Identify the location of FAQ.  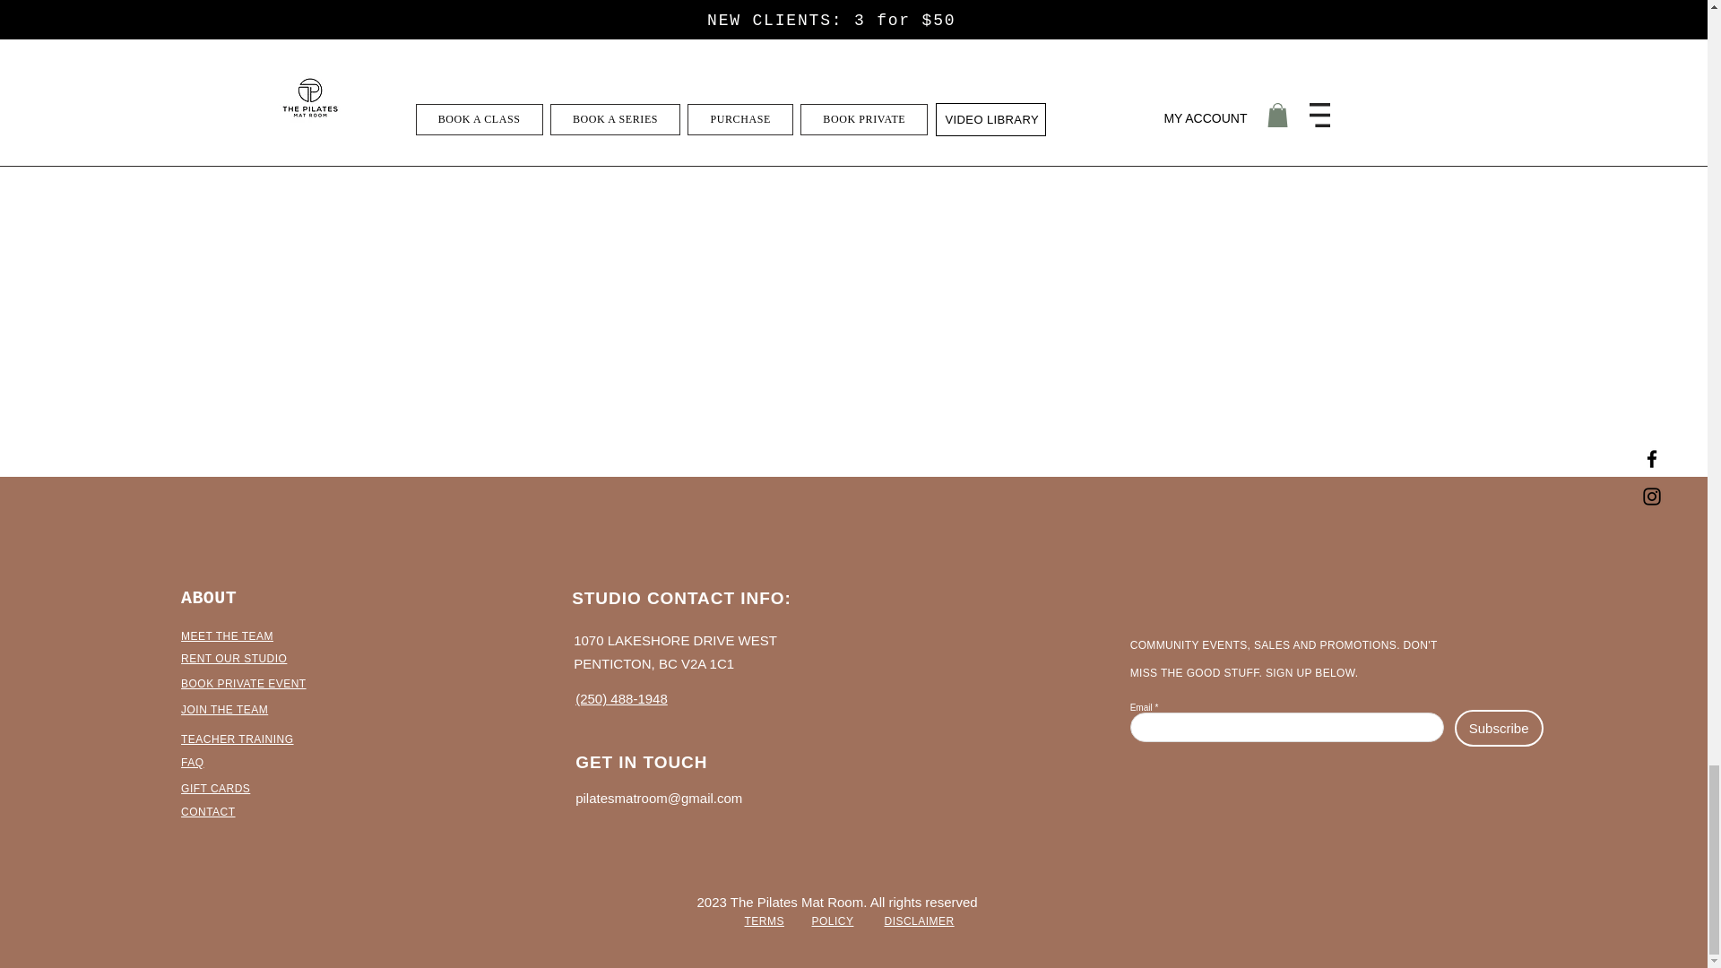
(192, 762).